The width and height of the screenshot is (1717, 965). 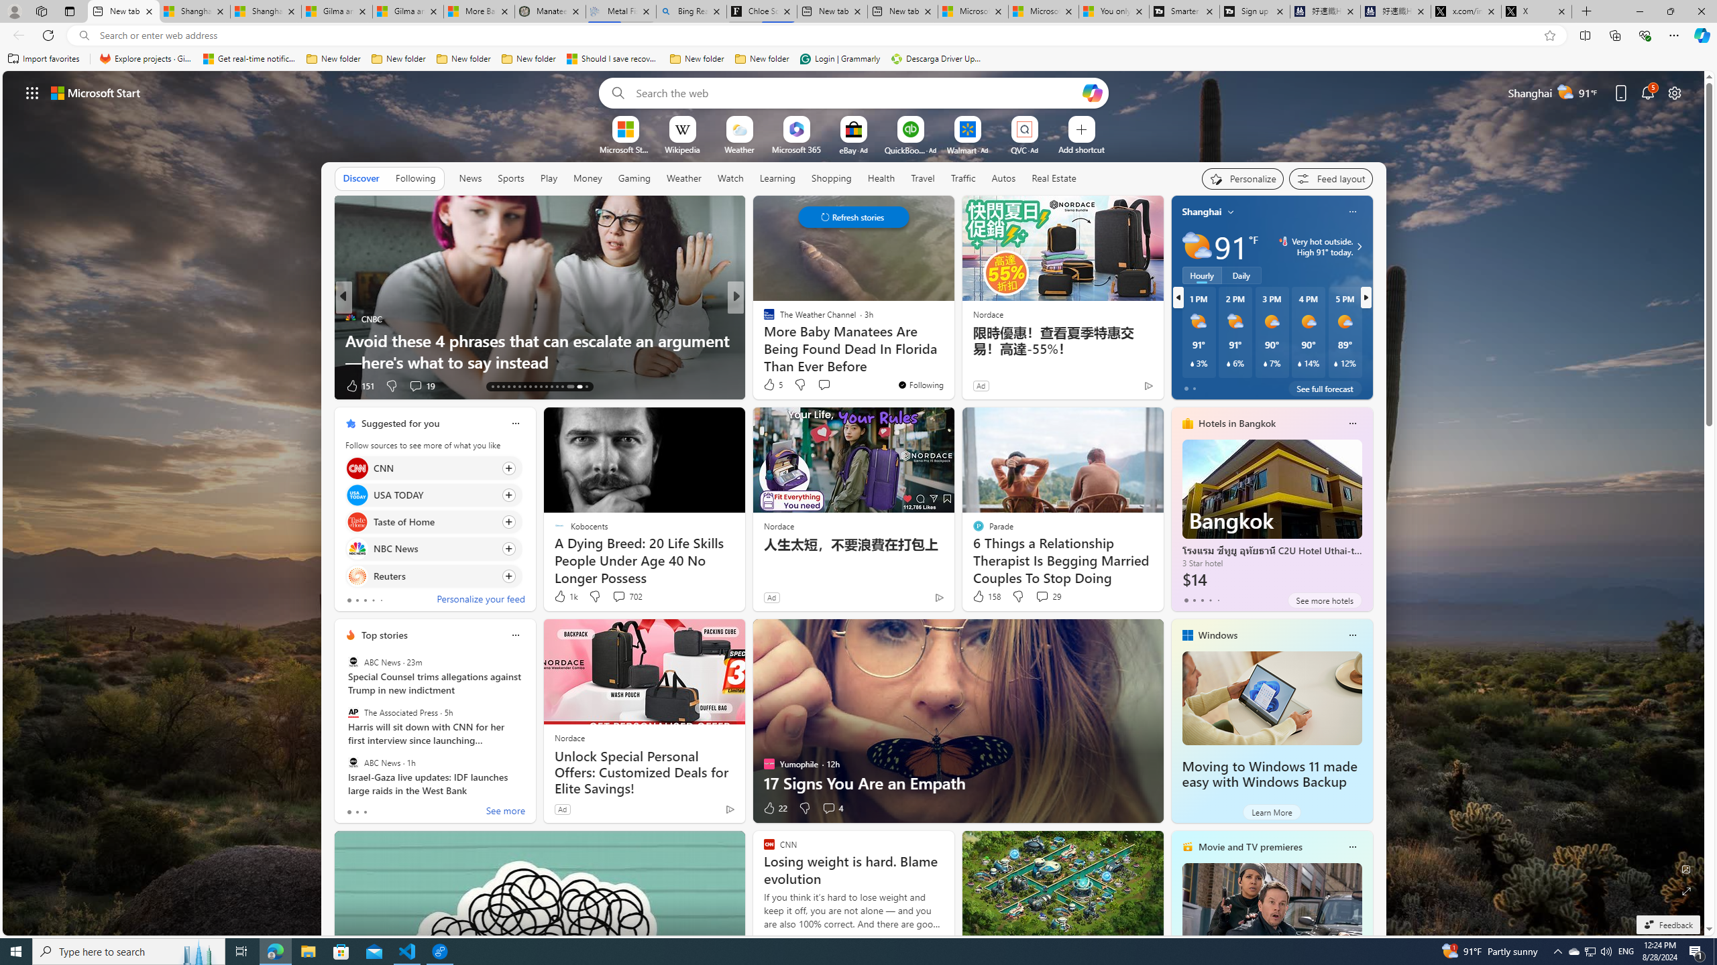 I want to click on Health, so click(x=881, y=178).